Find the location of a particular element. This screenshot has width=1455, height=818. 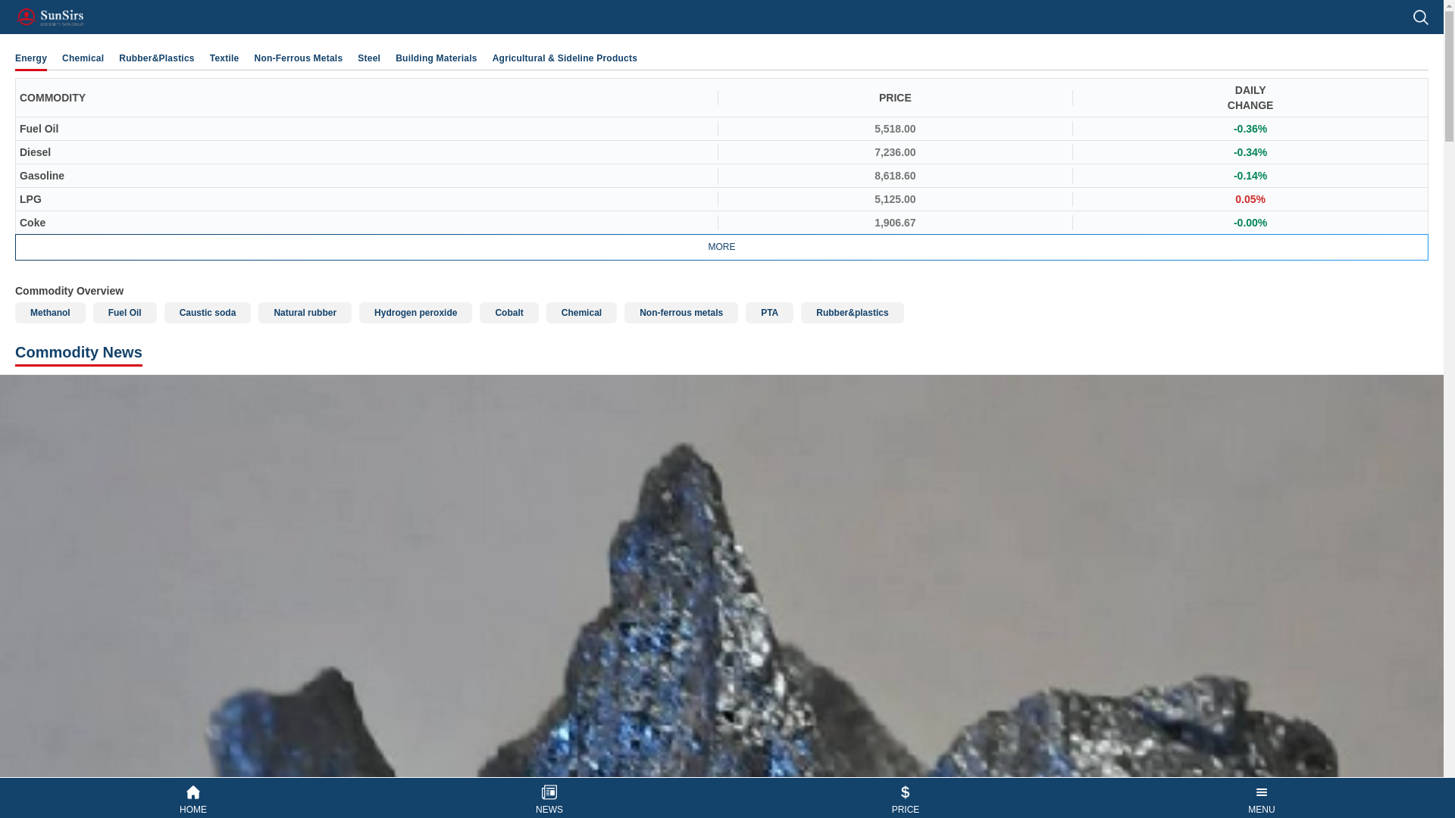

Methanol is located at coordinates (50, 312).